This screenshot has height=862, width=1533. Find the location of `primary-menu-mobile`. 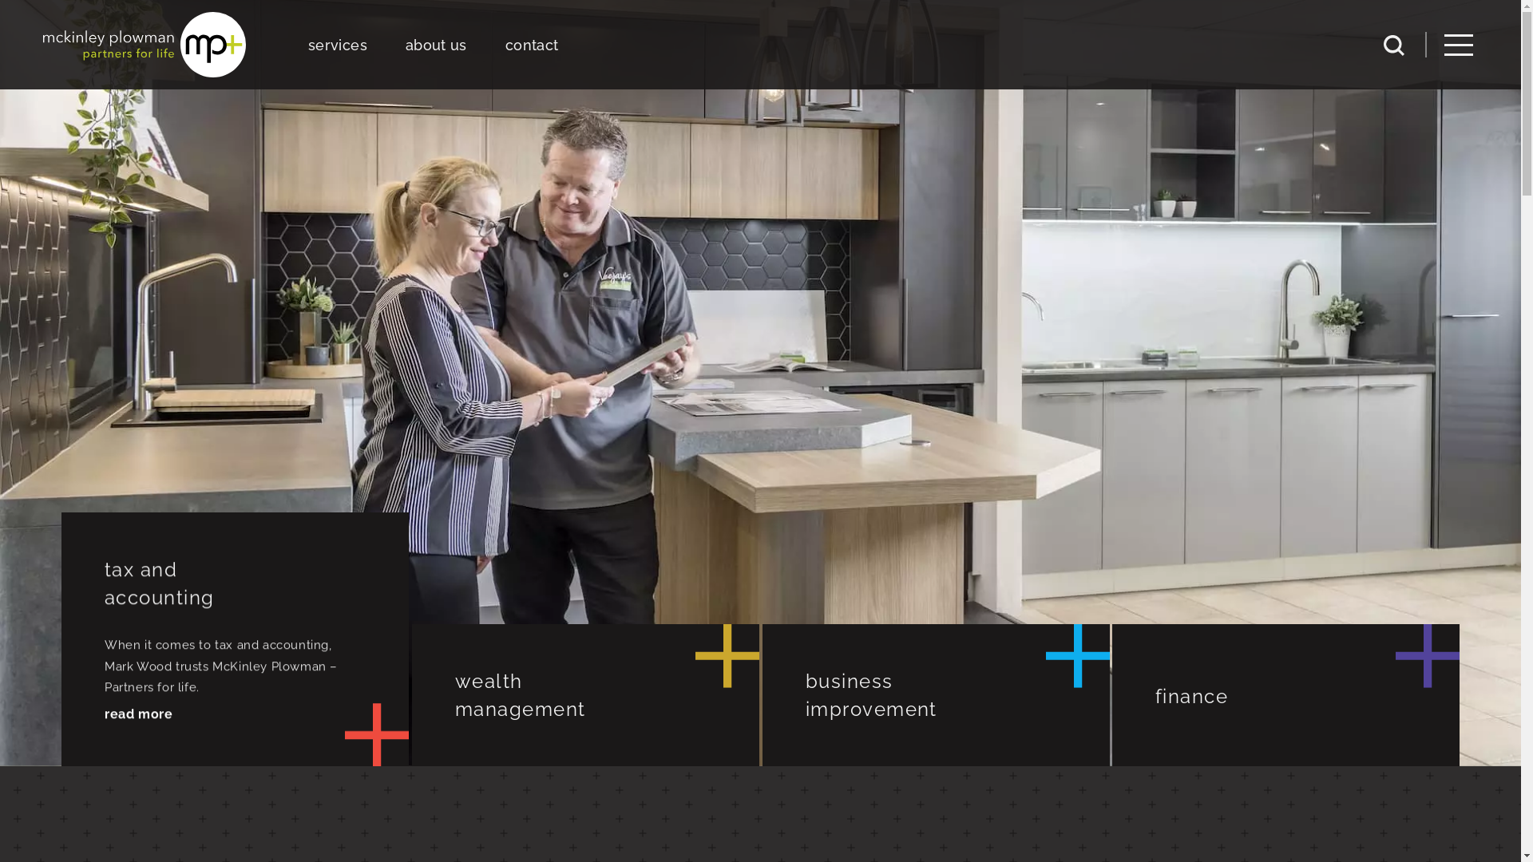

primary-menu-mobile is located at coordinates (1459, 45).